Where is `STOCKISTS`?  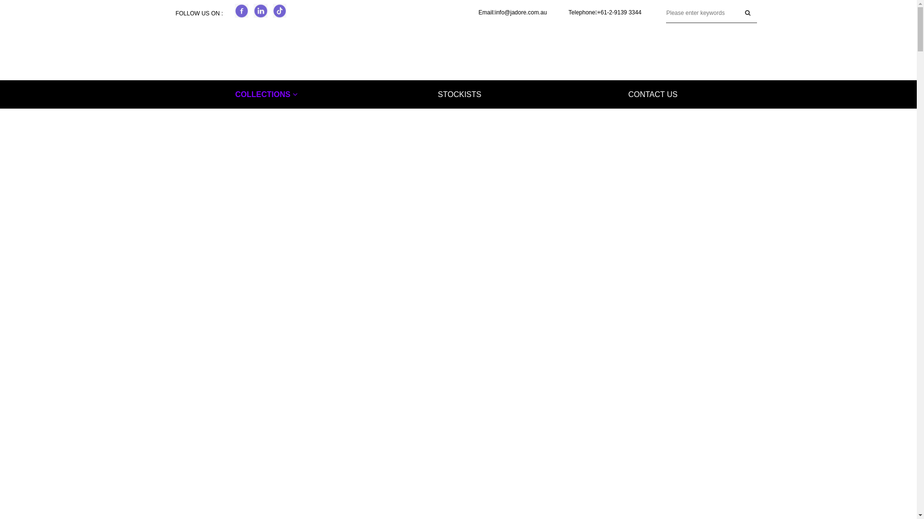
STOCKISTS is located at coordinates (460, 95).